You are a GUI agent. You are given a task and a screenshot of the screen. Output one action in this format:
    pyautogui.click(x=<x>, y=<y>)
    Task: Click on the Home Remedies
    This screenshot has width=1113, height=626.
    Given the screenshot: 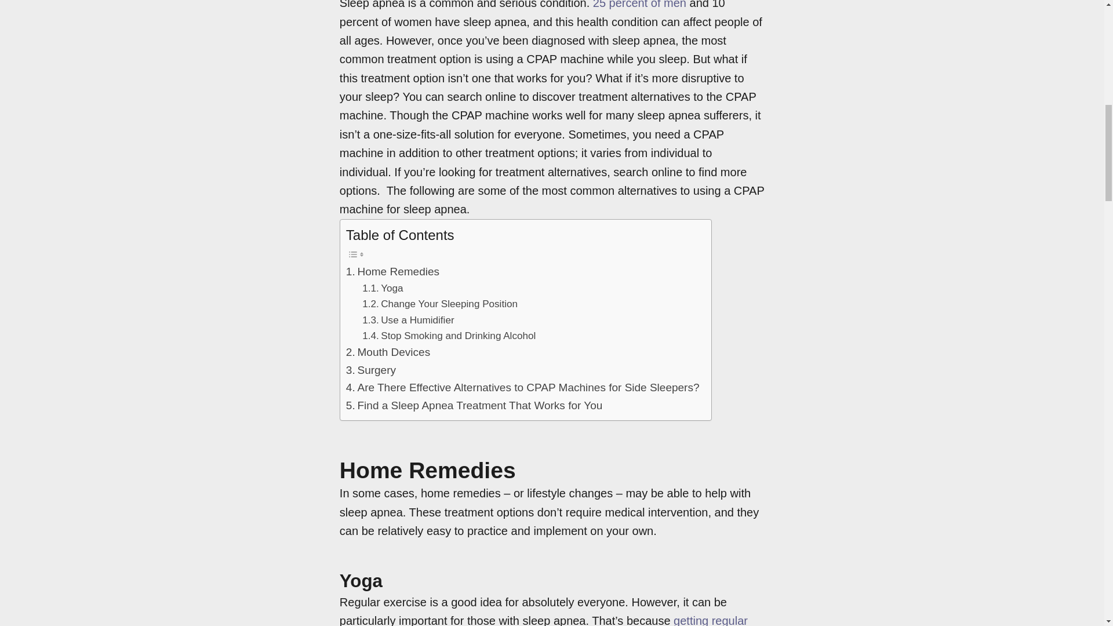 What is the action you would take?
    pyautogui.click(x=393, y=271)
    